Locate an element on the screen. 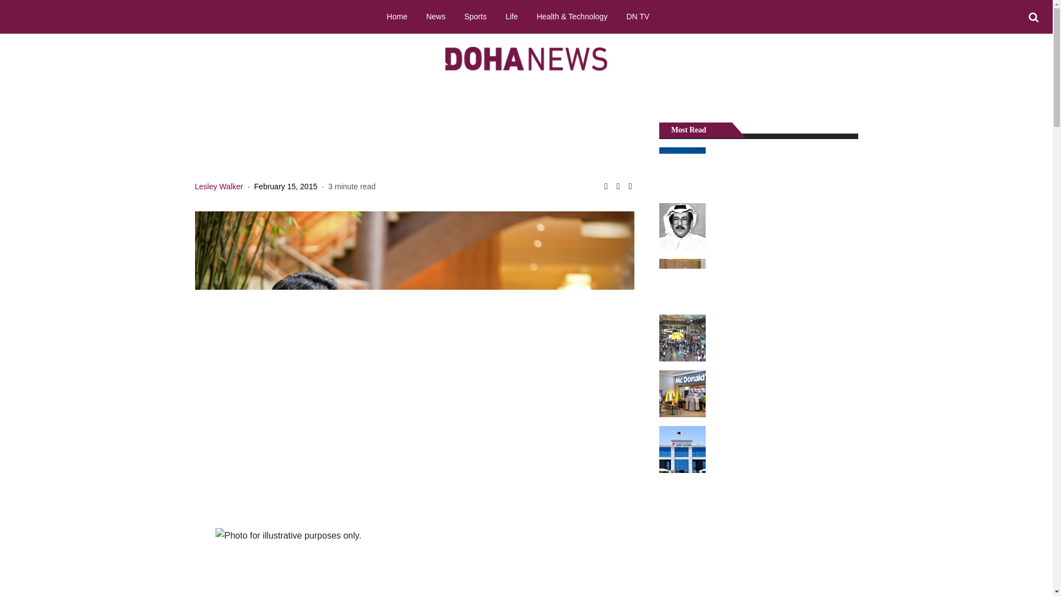 This screenshot has width=1061, height=596. February 15, 2015 is located at coordinates (286, 187).